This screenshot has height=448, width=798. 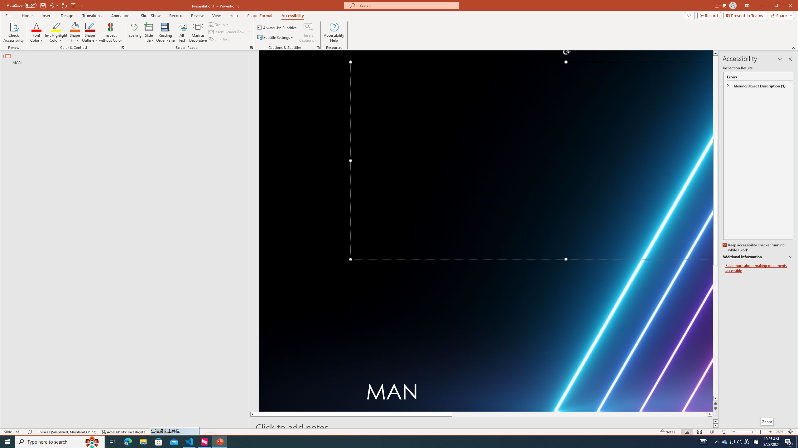 What do you see at coordinates (73, 5) in the screenshot?
I see `Mark as Decorative` at bounding box center [73, 5].